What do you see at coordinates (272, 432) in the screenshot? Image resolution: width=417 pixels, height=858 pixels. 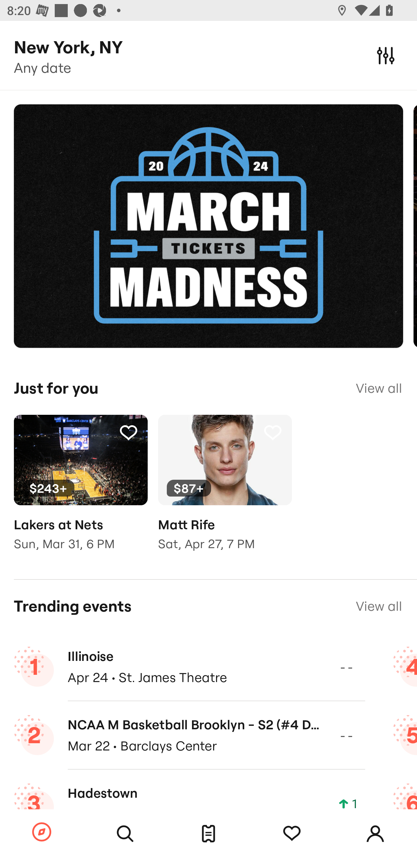 I see `Tracking` at bounding box center [272, 432].